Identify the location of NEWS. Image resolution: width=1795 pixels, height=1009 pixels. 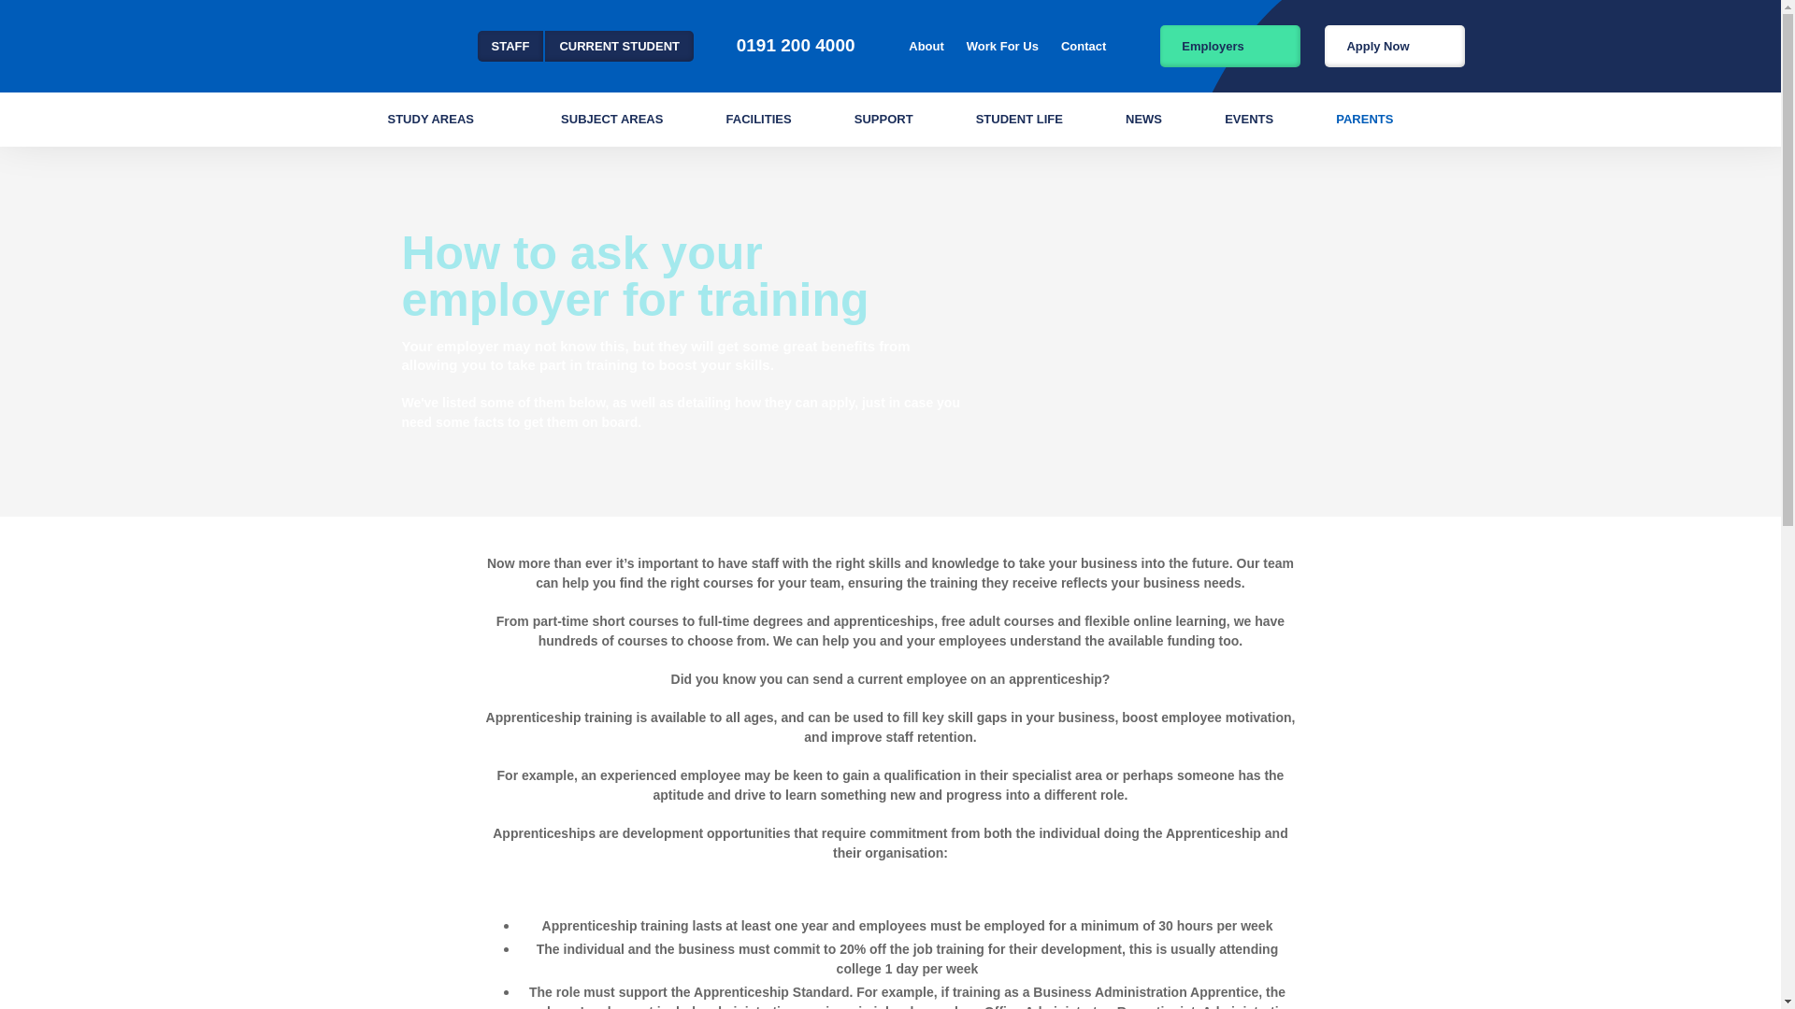
(1142, 118).